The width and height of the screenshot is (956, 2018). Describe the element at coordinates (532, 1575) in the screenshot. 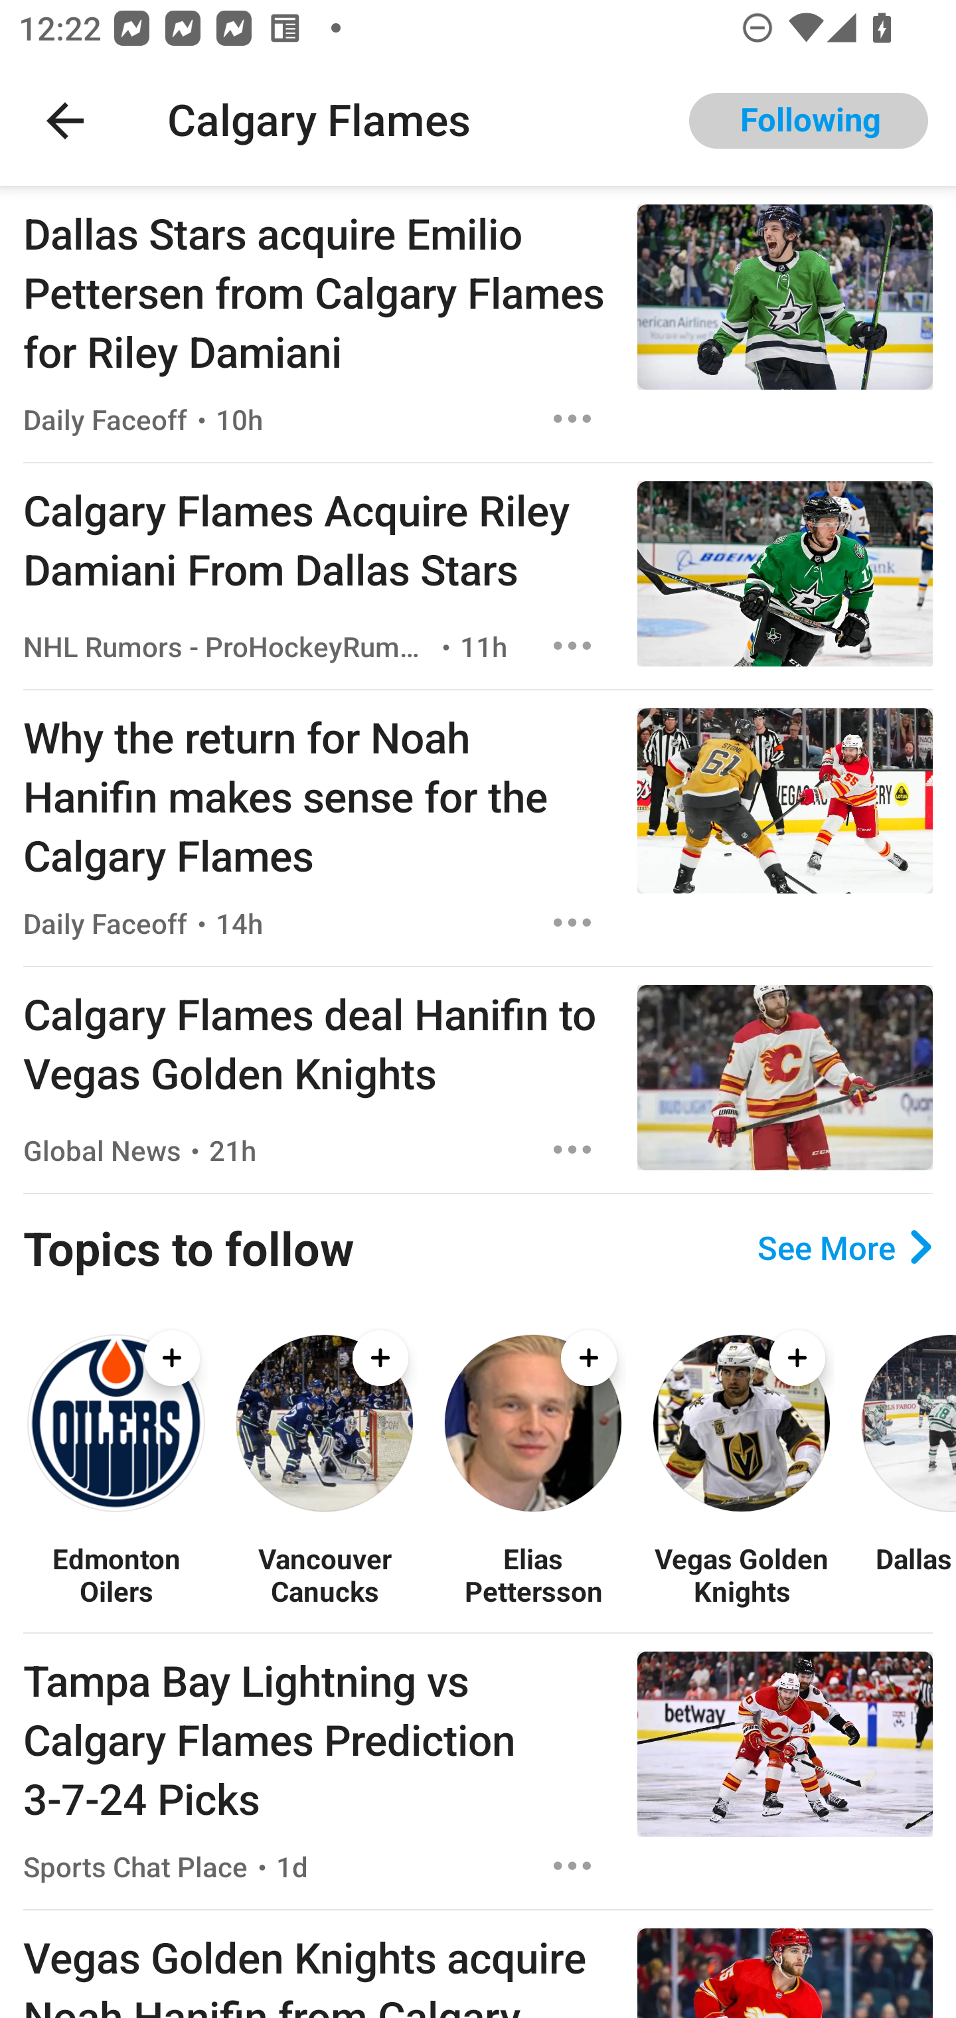

I see `Elias Pettersson` at that location.